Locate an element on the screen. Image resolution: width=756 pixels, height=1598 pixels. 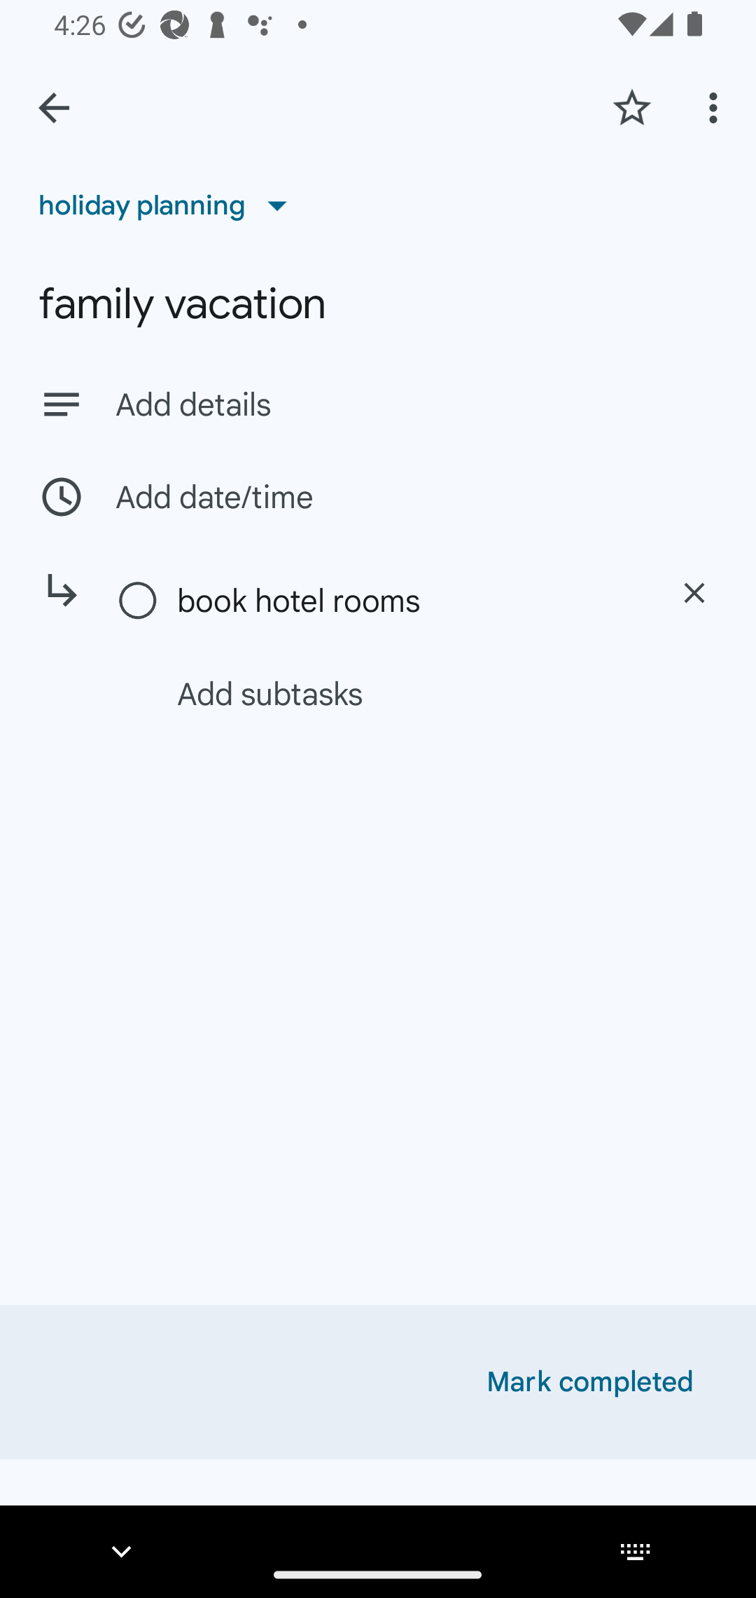
family vacation is located at coordinates (378, 304).